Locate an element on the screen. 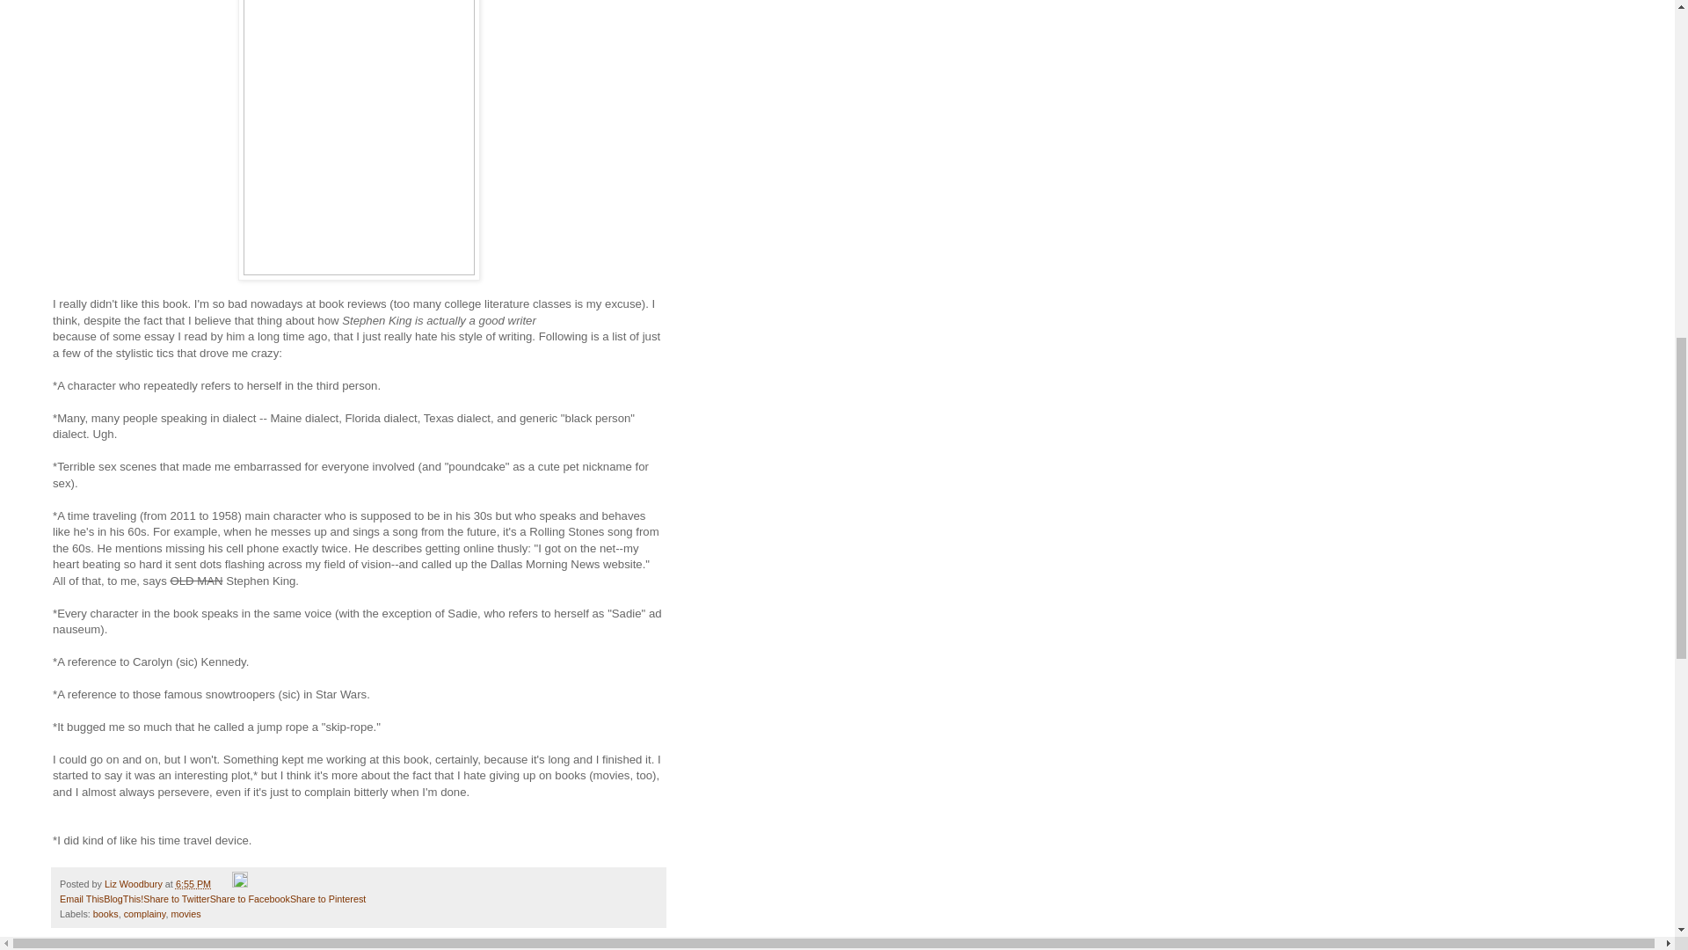  Share to Twitter is located at coordinates (176, 899).